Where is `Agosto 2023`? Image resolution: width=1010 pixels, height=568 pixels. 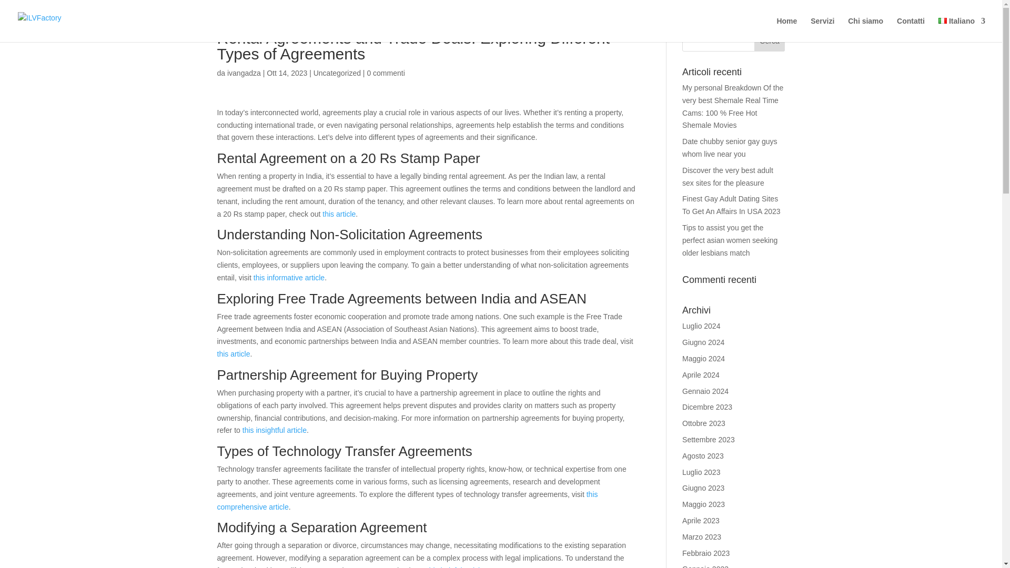
Agosto 2023 is located at coordinates (703, 455).